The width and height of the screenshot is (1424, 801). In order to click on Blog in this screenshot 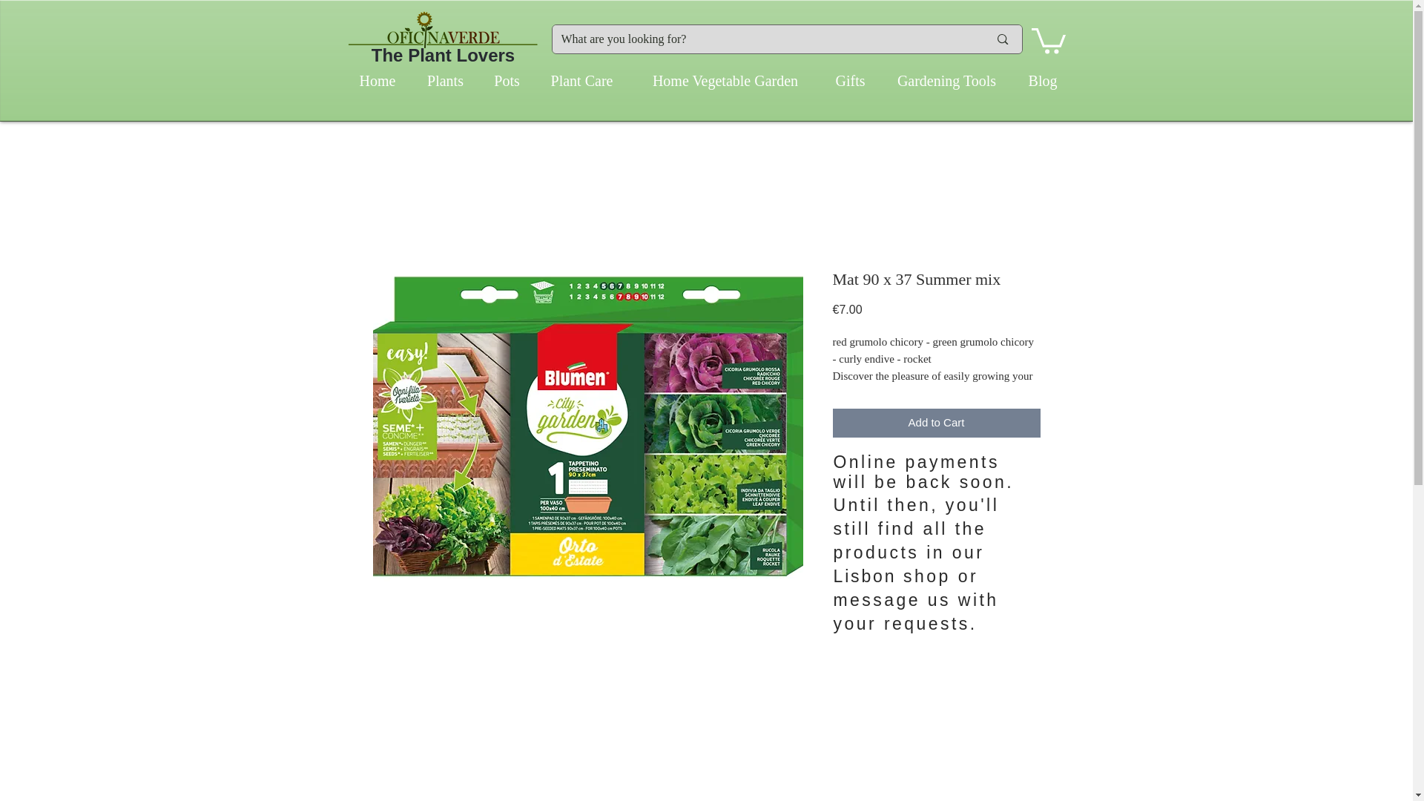, I will do `click(1042, 80)`.